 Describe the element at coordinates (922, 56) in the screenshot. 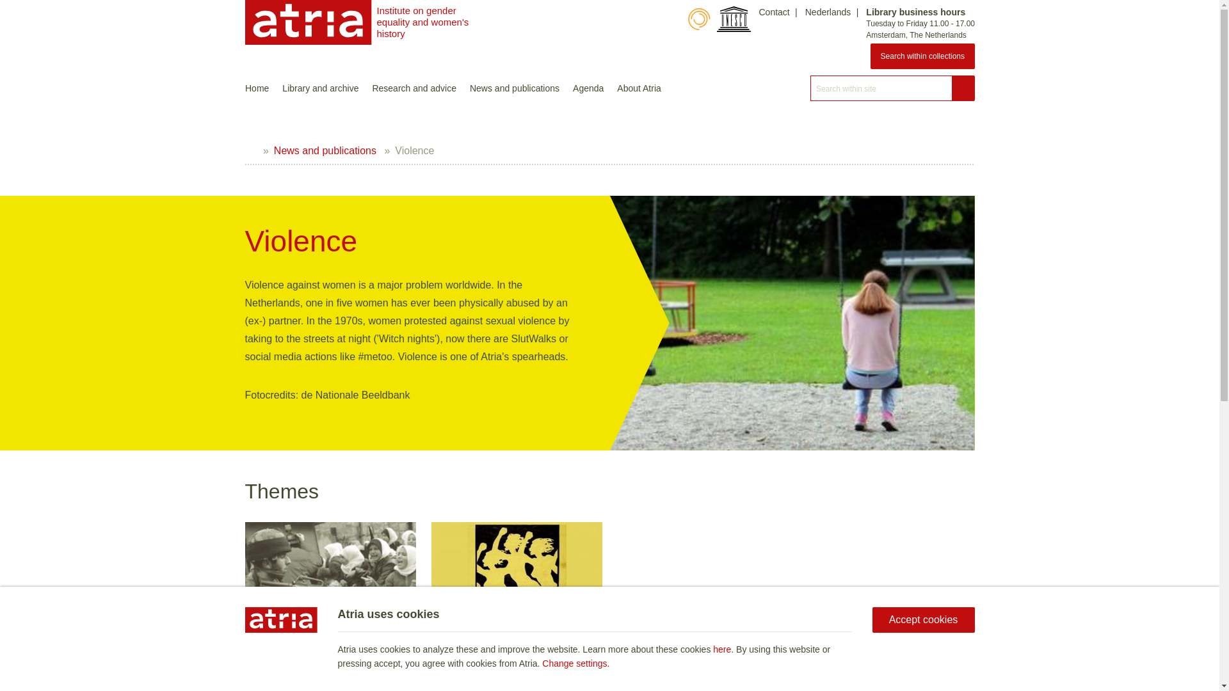

I see `Collections` at that location.